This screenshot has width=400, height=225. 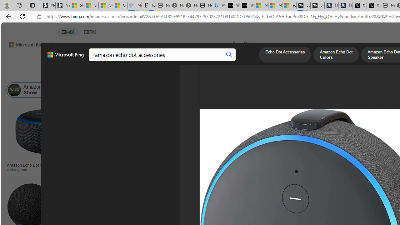 What do you see at coordinates (334, 90) in the screenshot?
I see `Amazon Echo 2nd Generation` at bounding box center [334, 90].